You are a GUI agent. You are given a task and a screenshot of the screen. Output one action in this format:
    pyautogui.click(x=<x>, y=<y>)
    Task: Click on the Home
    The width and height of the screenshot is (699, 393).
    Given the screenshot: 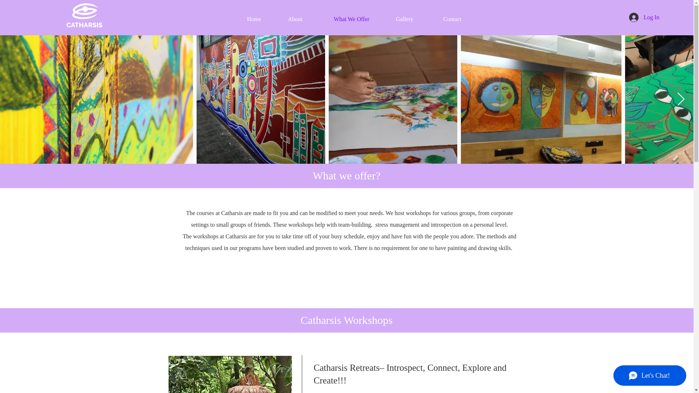 What is the action you would take?
    pyautogui.click(x=246, y=19)
    